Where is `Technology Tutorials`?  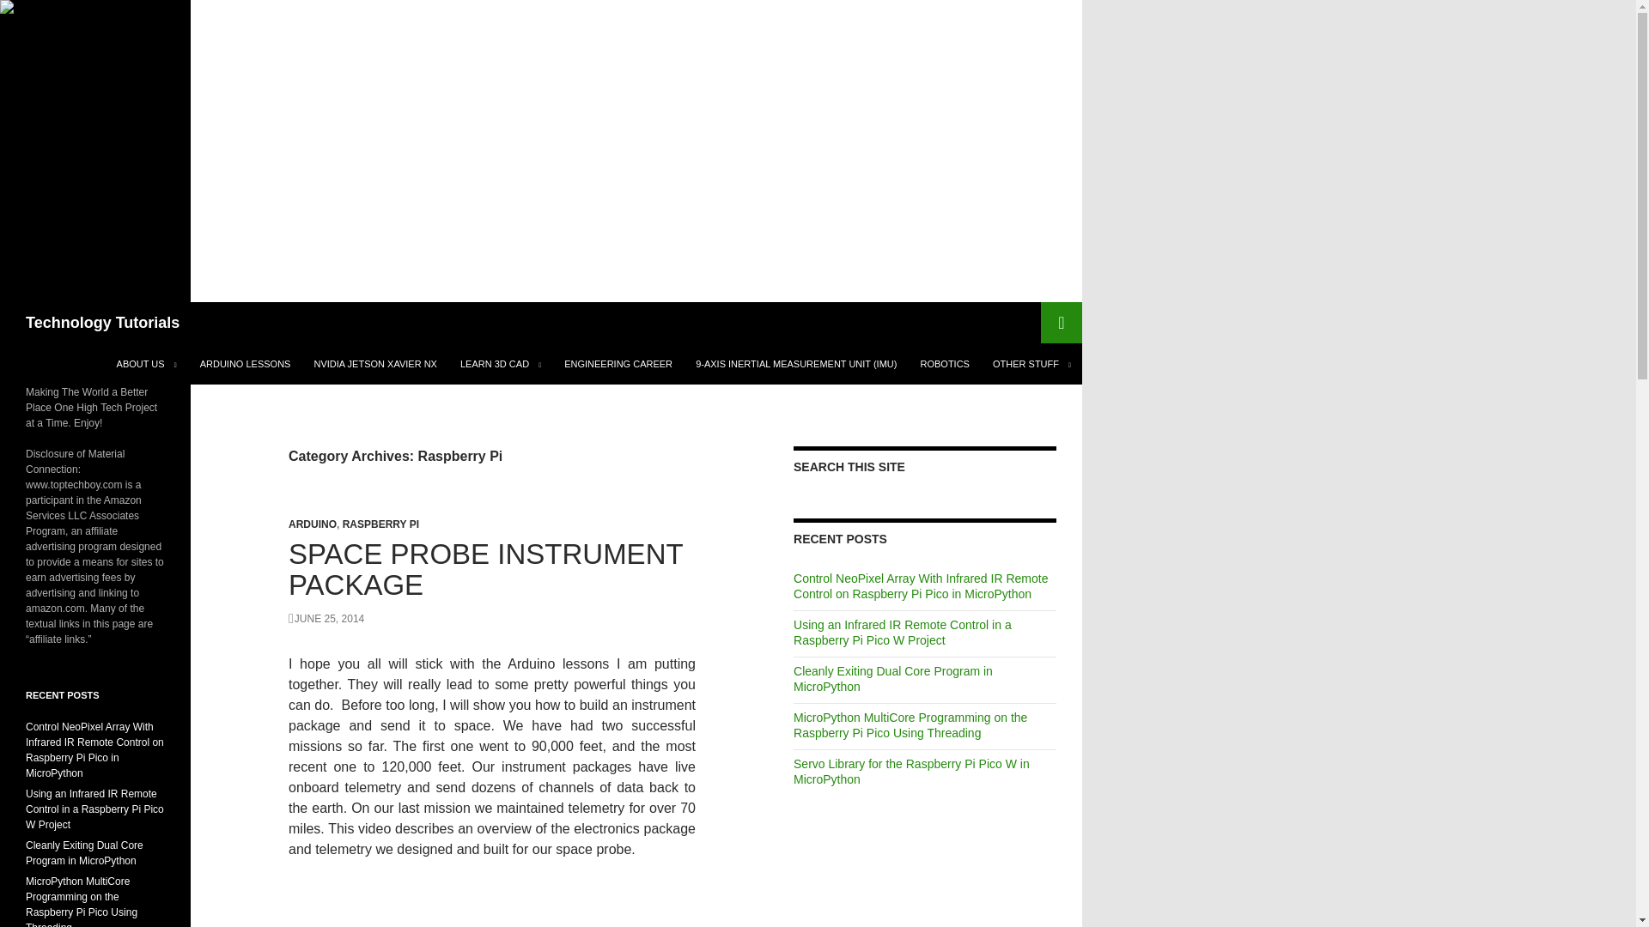
Technology Tutorials is located at coordinates (103, 323).